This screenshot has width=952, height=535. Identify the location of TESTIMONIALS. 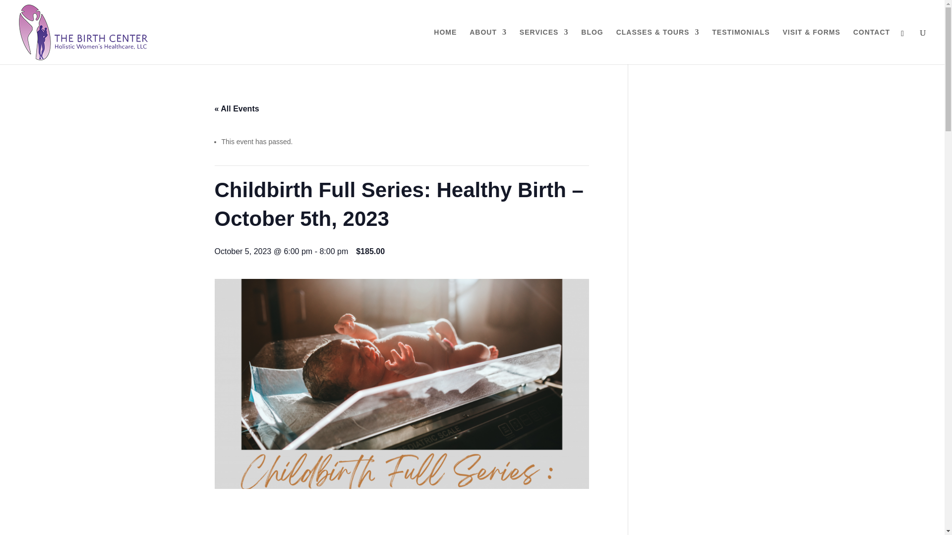
(741, 47).